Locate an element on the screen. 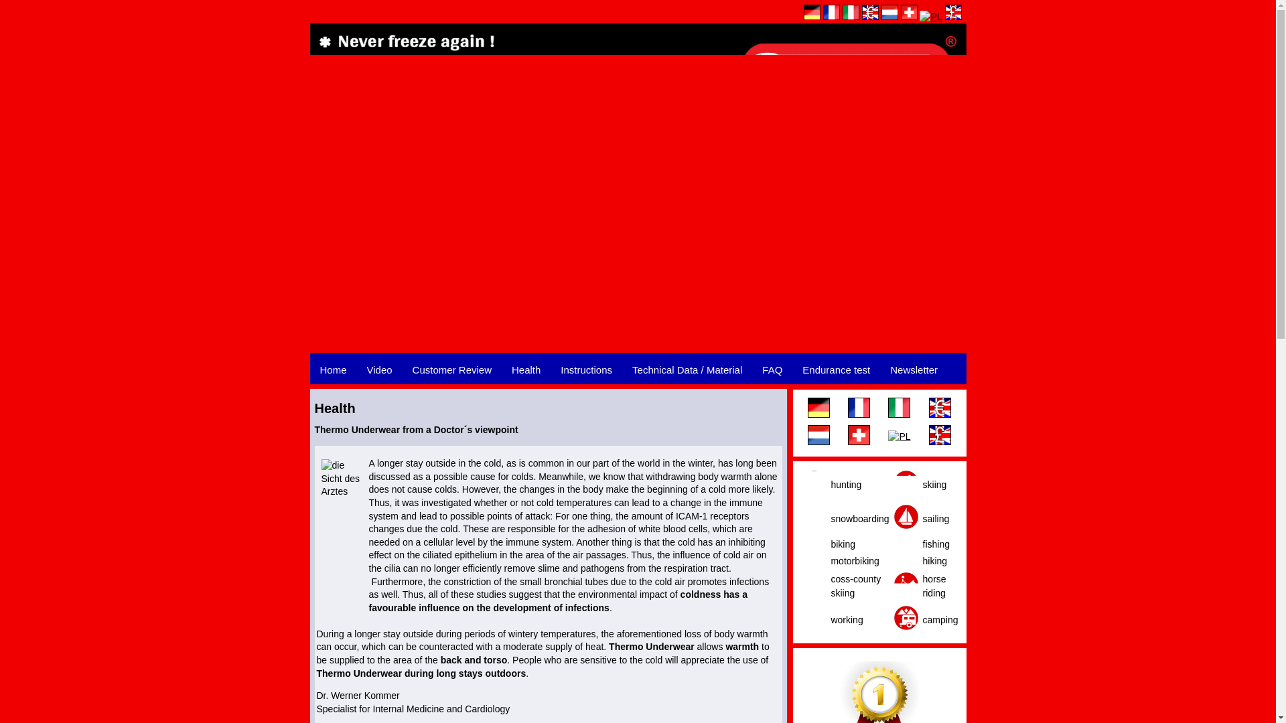 The height and width of the screenshot is (723, 1286). NL is located at coordinates (889, 12).